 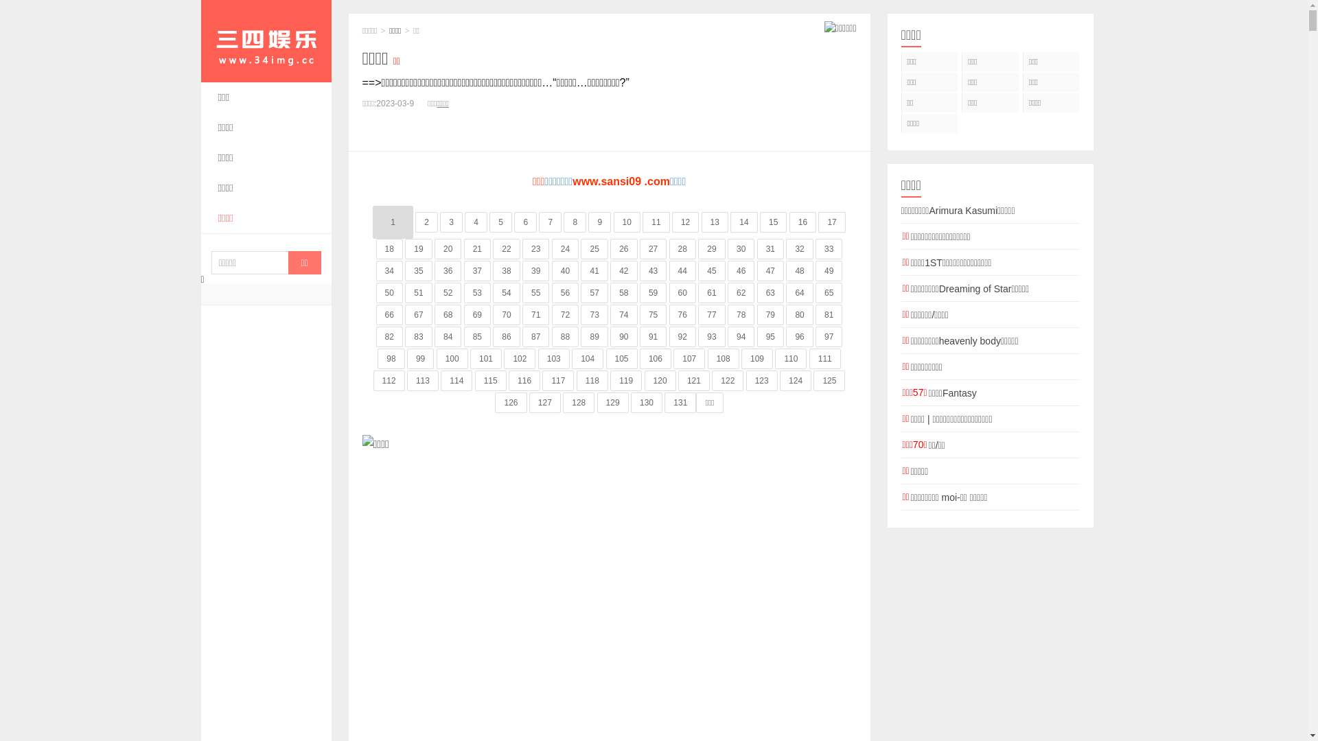 I want to click on 77, so click(x=711, y=315).